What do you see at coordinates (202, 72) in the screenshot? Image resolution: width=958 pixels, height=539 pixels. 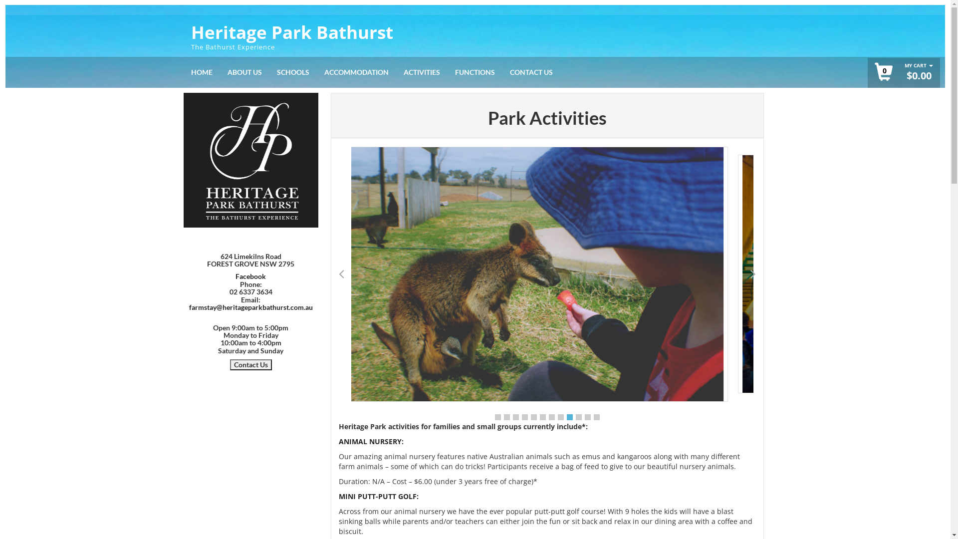 I see `HOME` at bounding box center [202, 72].